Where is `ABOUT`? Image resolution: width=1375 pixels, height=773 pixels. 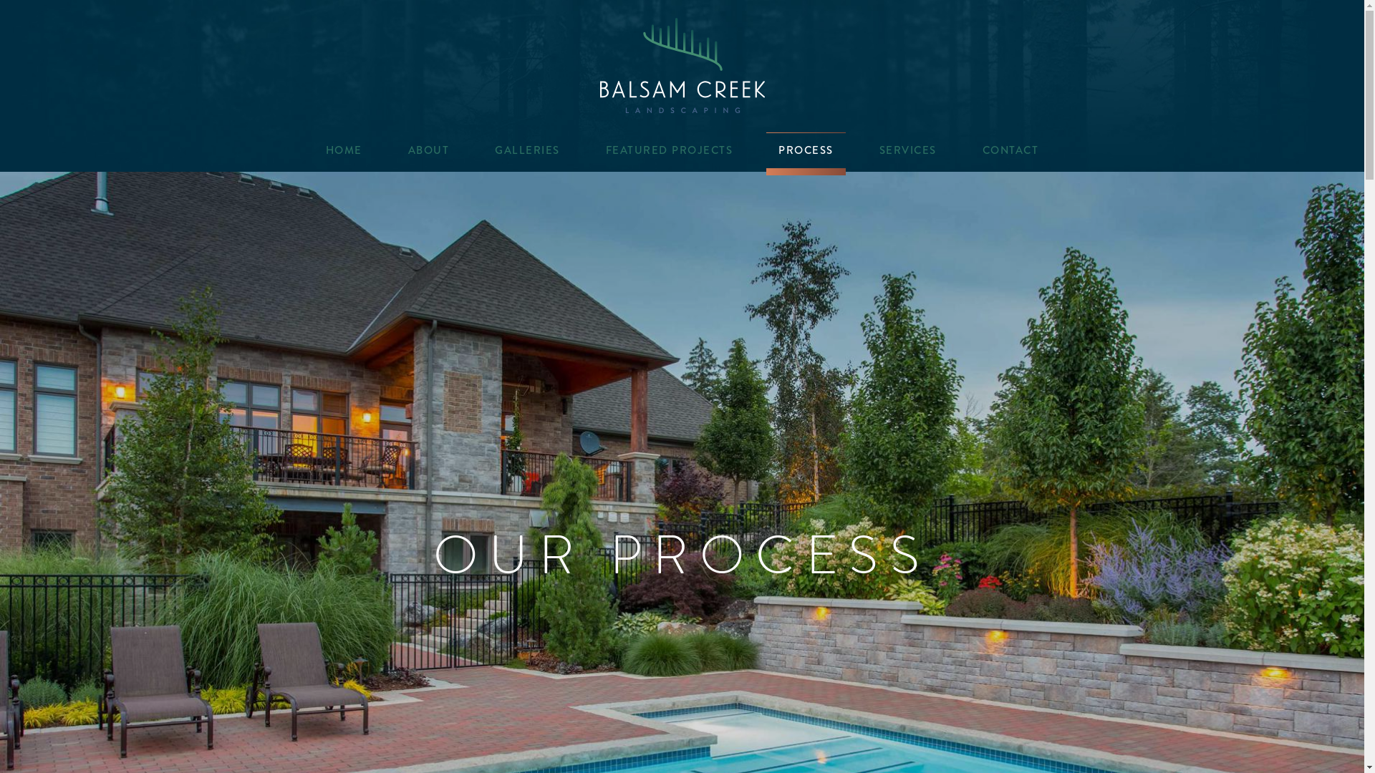 ABOUT is located at coordinates (429, 150).